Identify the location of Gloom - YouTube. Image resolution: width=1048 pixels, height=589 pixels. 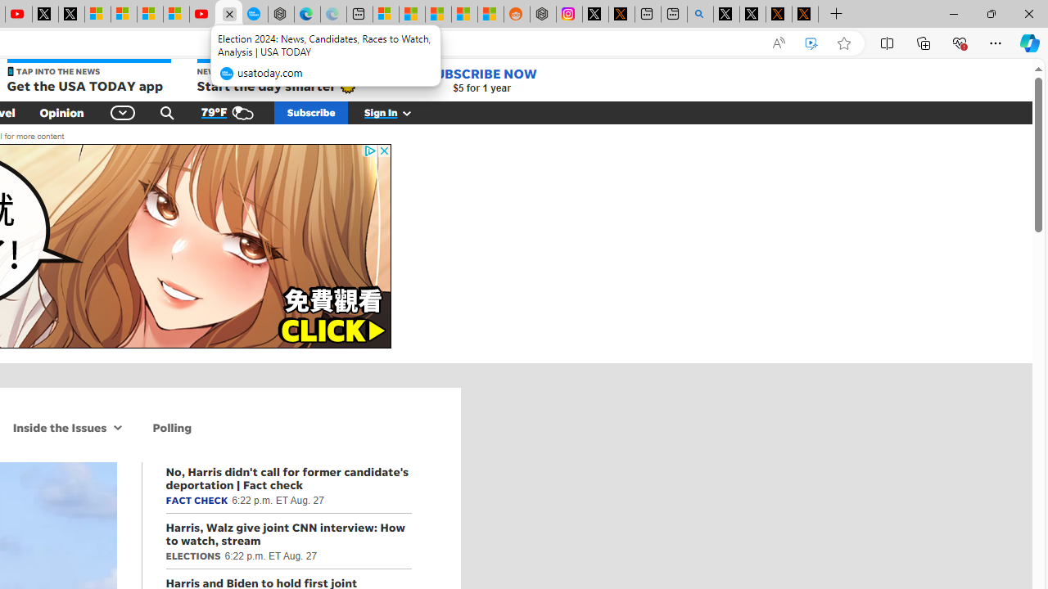
(201, 15).